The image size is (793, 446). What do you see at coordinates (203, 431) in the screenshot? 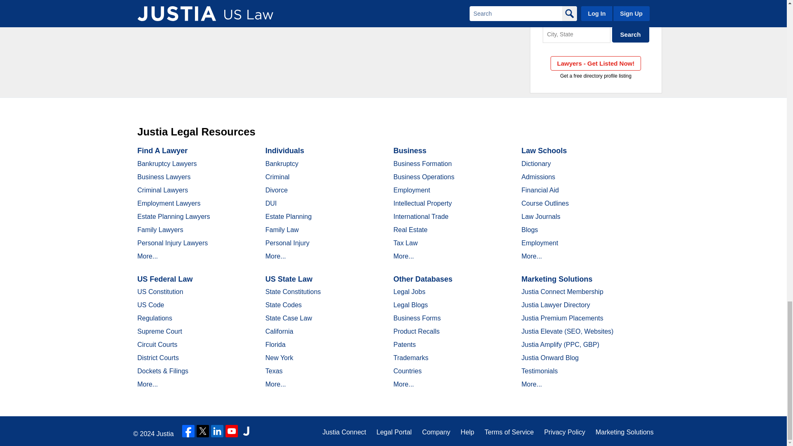
I see `Twitter` at bounding box center [203, 431].